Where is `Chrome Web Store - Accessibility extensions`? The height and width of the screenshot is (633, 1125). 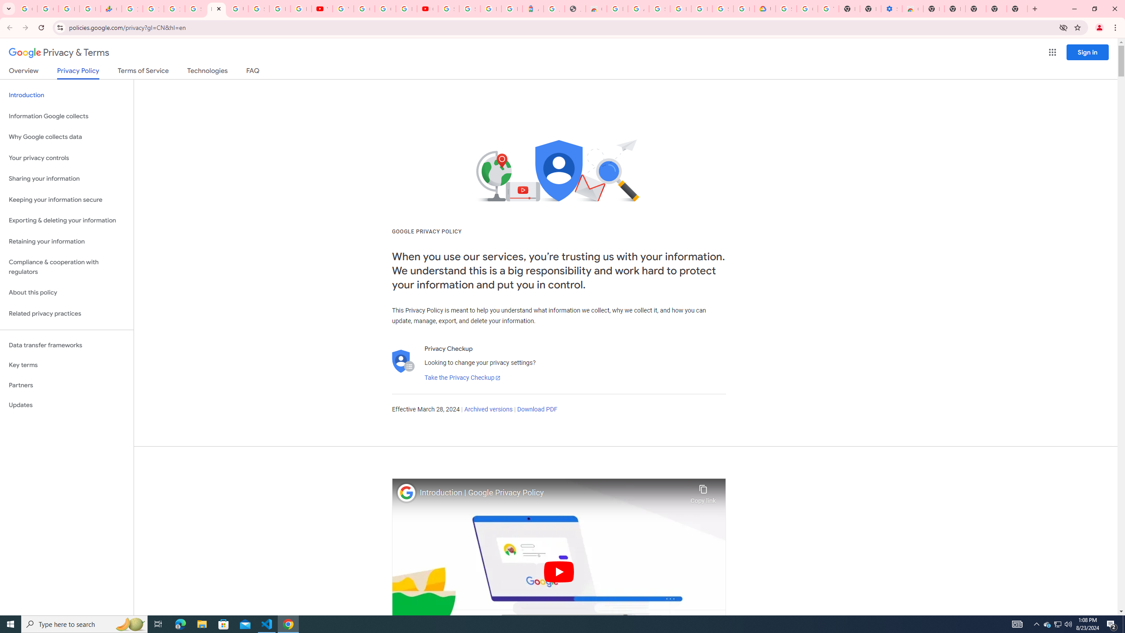
Chrome Web Store - Accessibility extensions is located at coordinates (912, 9).